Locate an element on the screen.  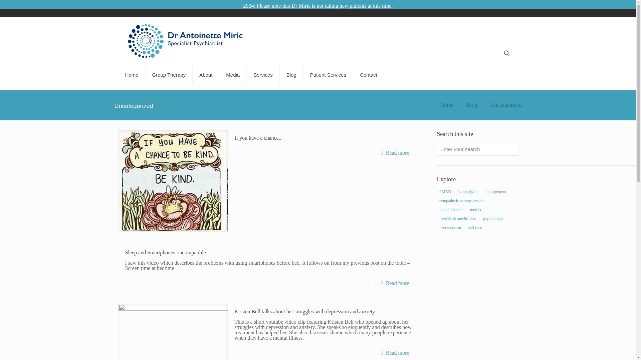
Blog is located at coordinates (471, 105).